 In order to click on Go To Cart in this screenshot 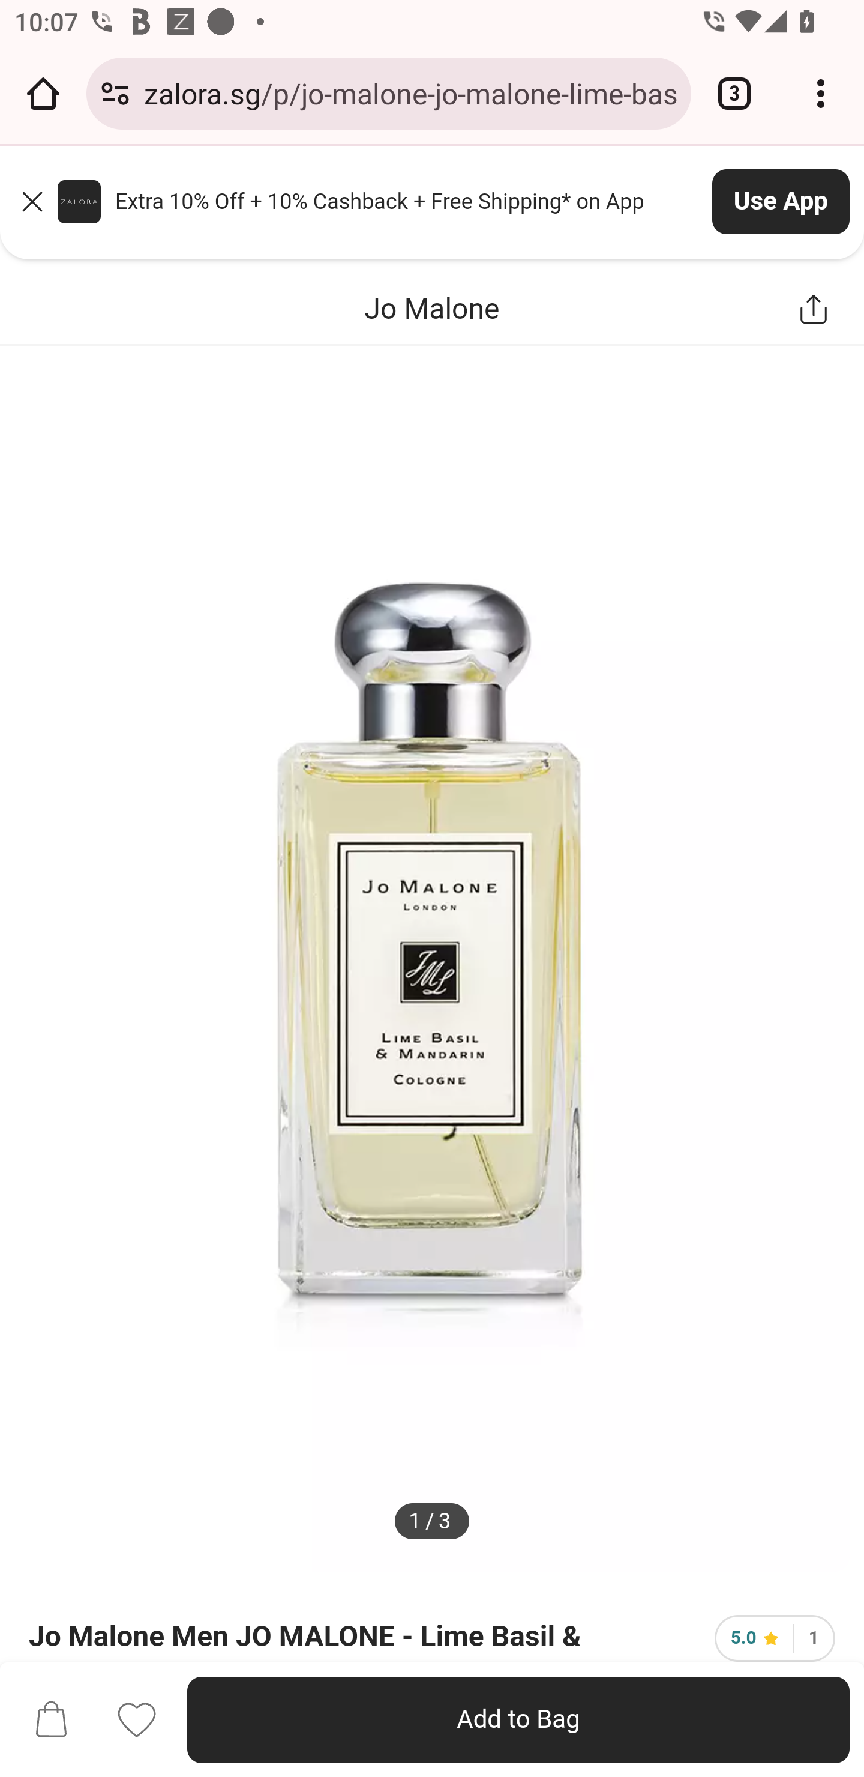, I will do `click(50, 1720)`.